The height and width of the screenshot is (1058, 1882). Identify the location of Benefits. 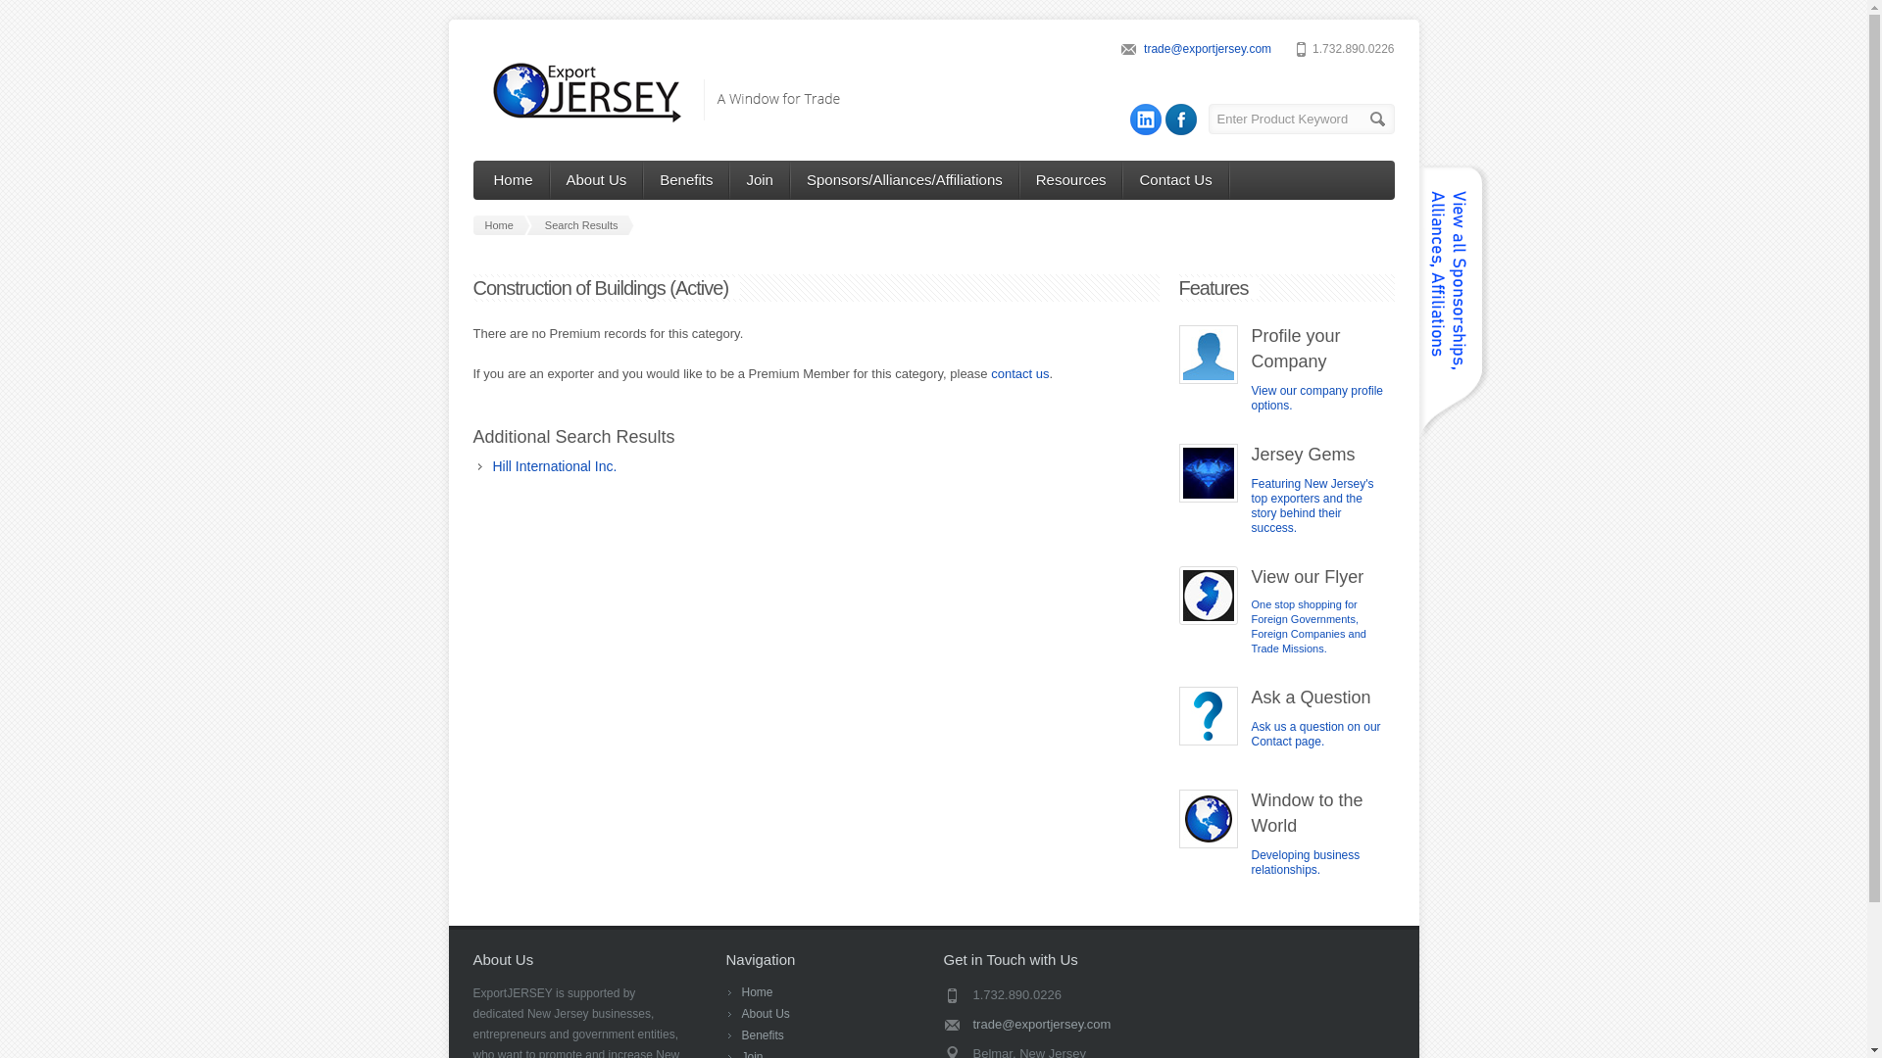
(686, 180).